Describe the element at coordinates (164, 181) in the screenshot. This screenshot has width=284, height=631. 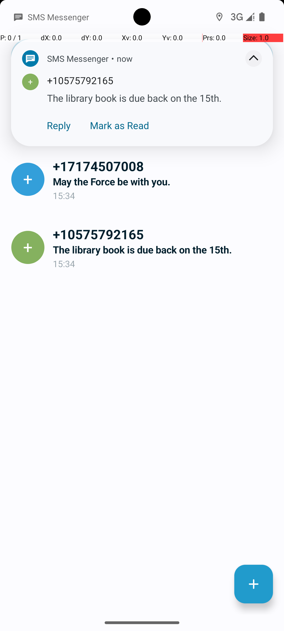
I see `May the Force be with you.` at that location.